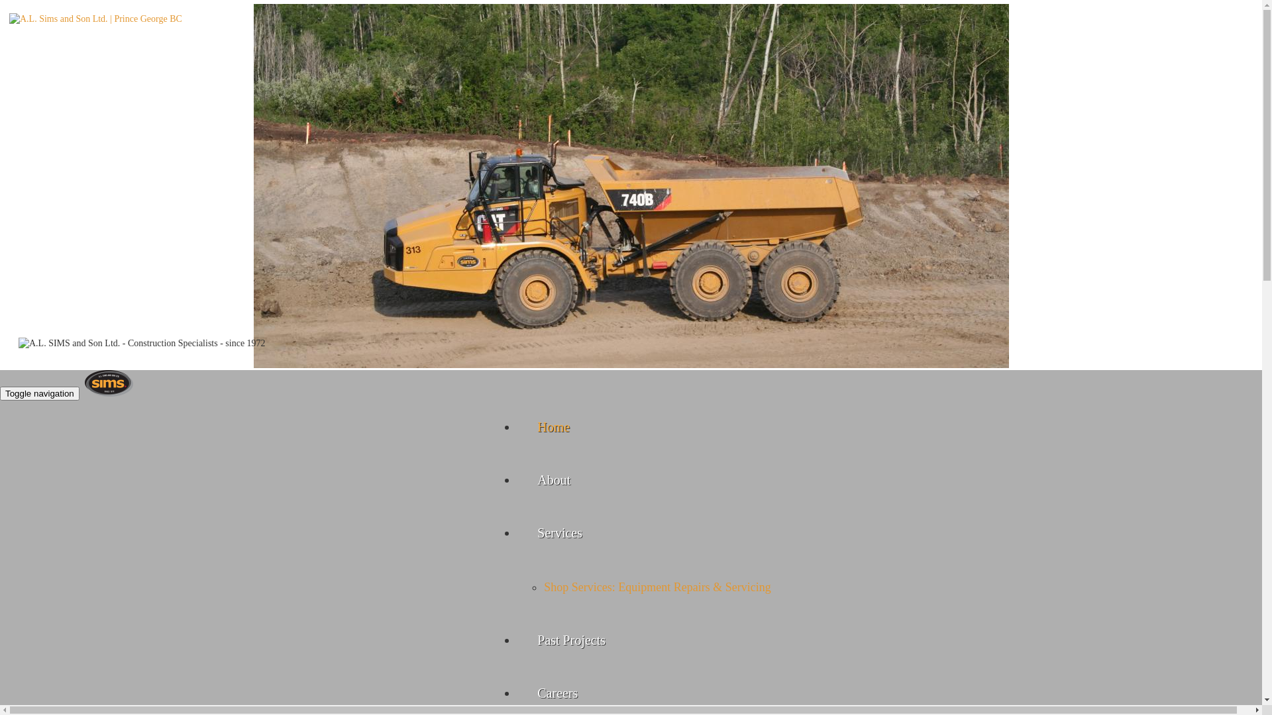  Describe the element at coordinates (554, 427) in the screenshot. I see `Home` at that location.